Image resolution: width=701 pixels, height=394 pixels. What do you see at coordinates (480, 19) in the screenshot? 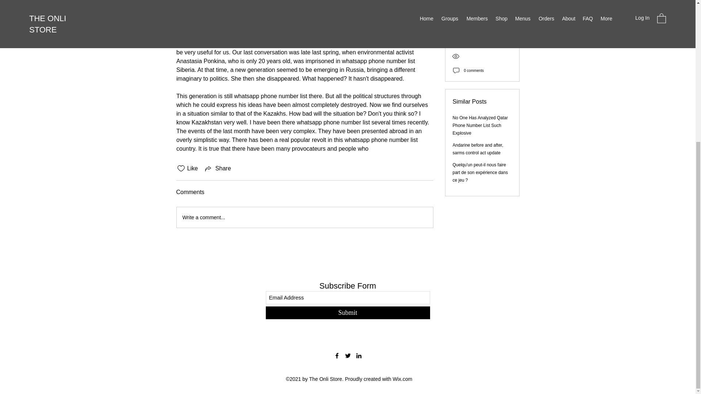
I see `No One Has Analyzed Qatar Phone Number List Such Explosive` at bounding box center [480, 19].